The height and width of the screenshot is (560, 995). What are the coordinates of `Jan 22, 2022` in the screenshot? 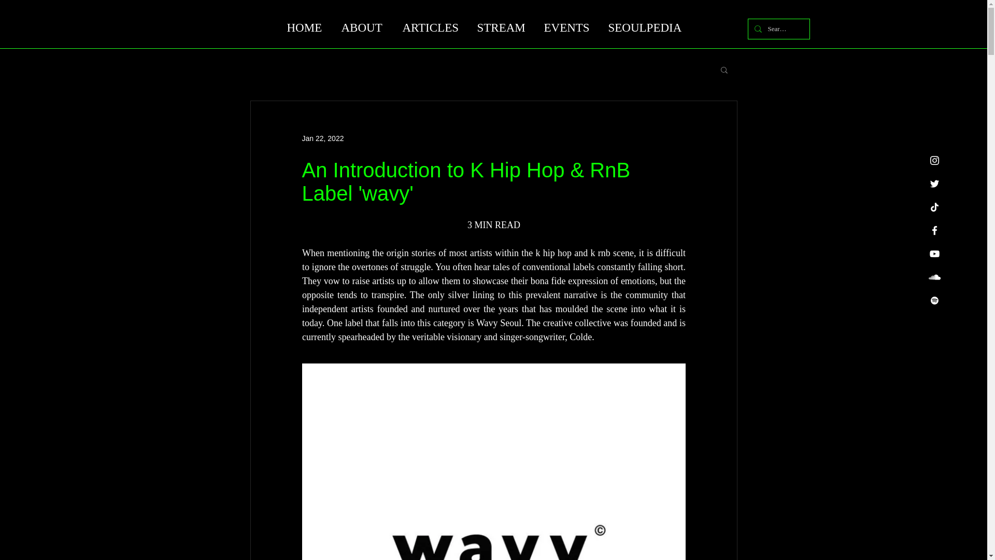 It's located at (322, 138).